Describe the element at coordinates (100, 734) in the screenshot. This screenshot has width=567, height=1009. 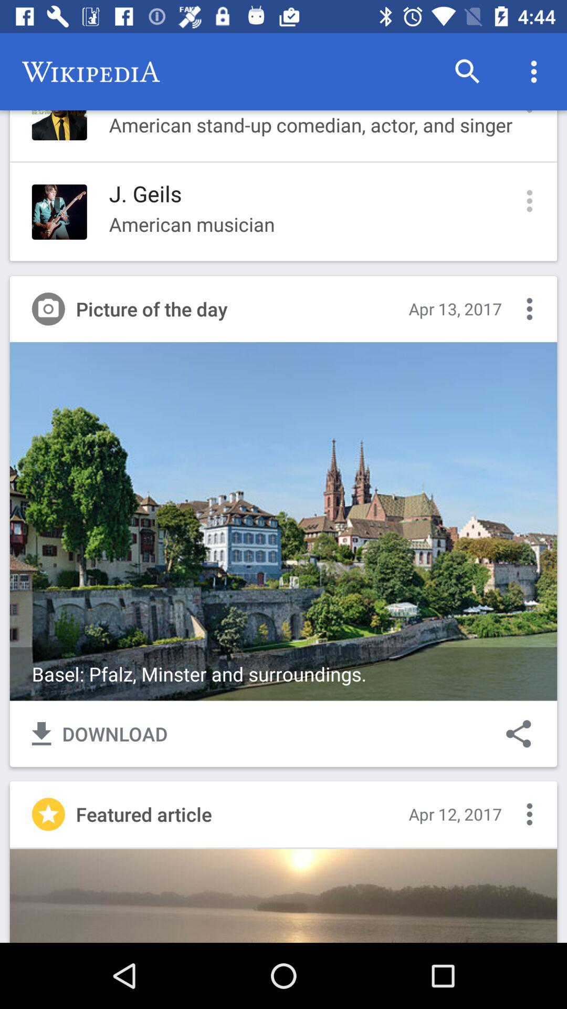
I see `select the option download which is above featured article` at that location.